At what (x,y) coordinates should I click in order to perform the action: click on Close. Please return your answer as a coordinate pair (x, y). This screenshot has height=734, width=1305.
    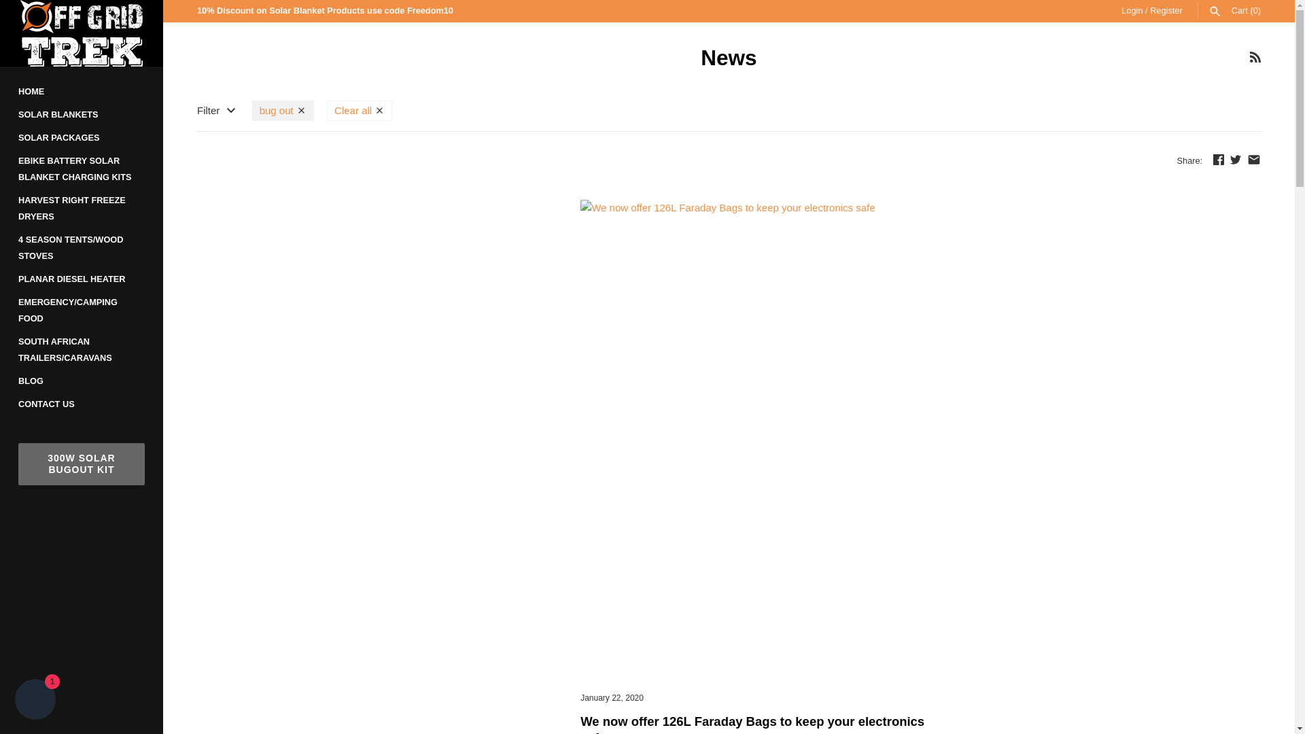
    Looking at the image, I should click on (301, 110).